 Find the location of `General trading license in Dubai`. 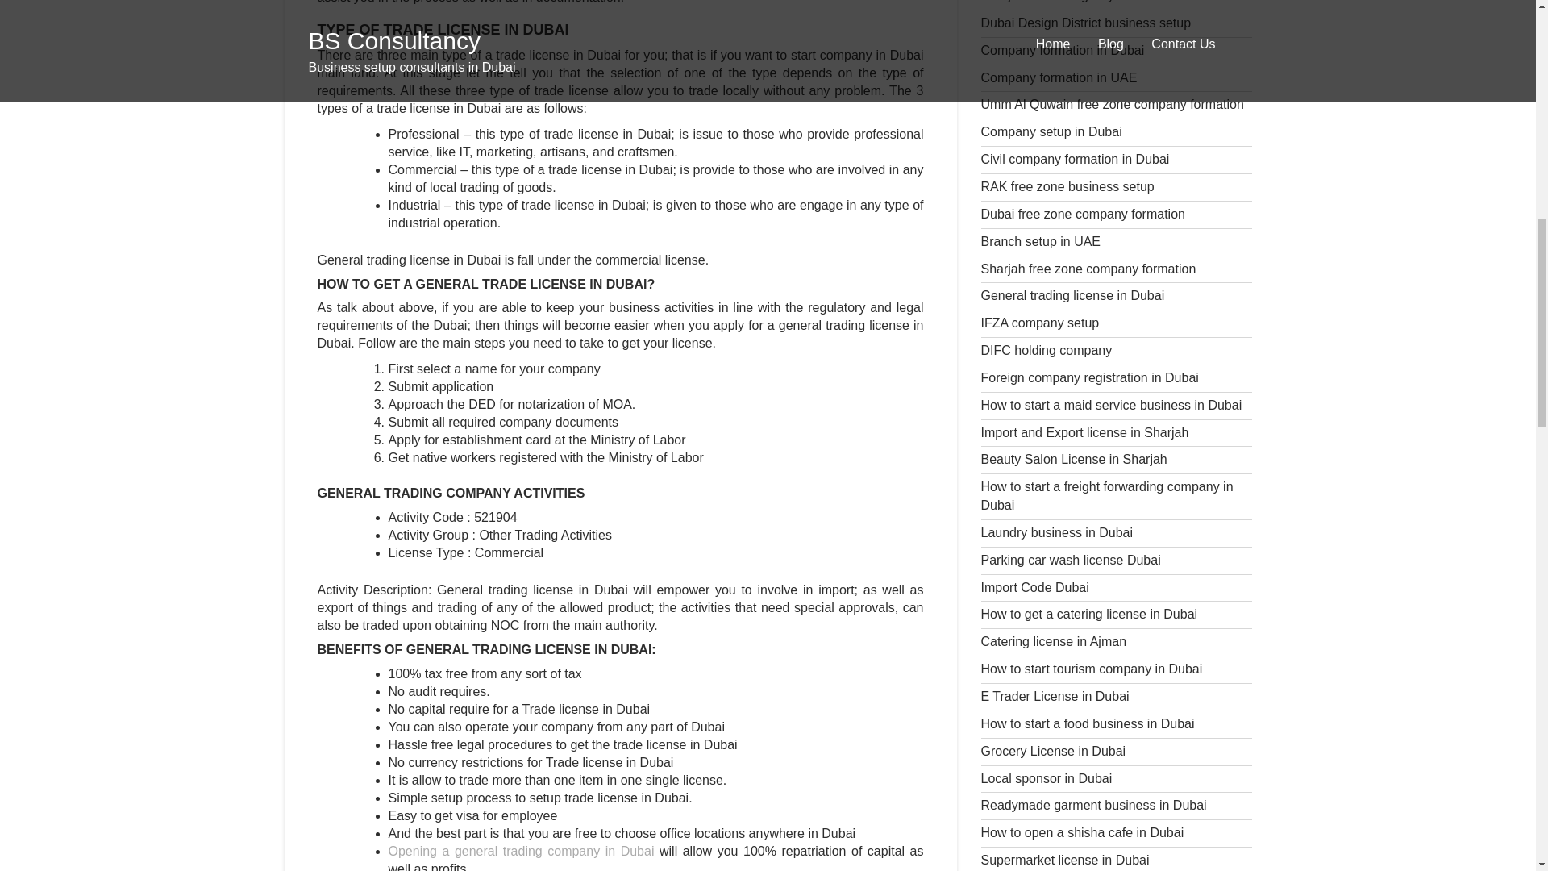

General trading license in Dubai is located at coordinates (1072, 295).